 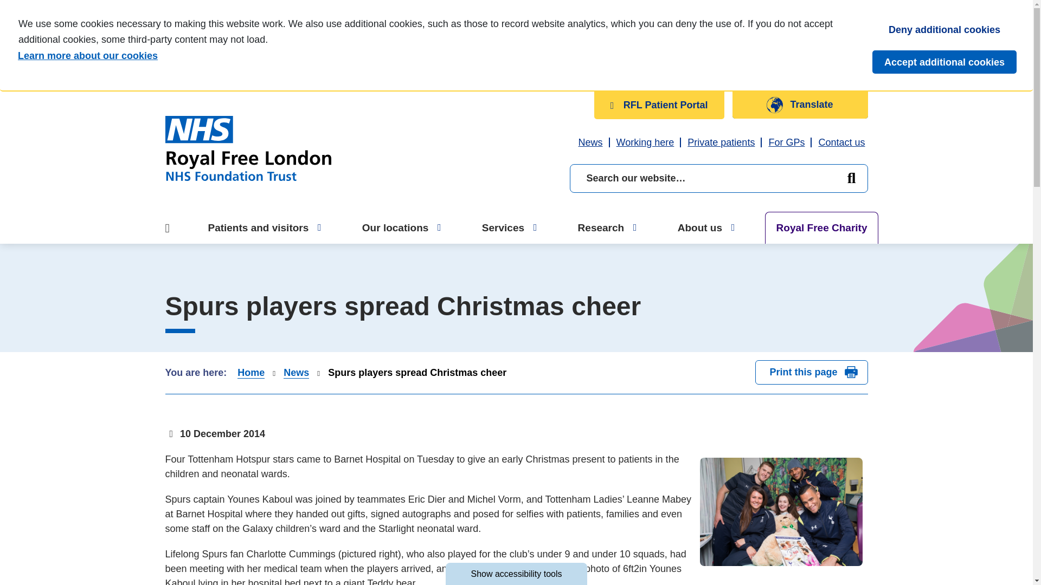 I want to click on Change or cancel an appointment, so click(x=254, y=32).